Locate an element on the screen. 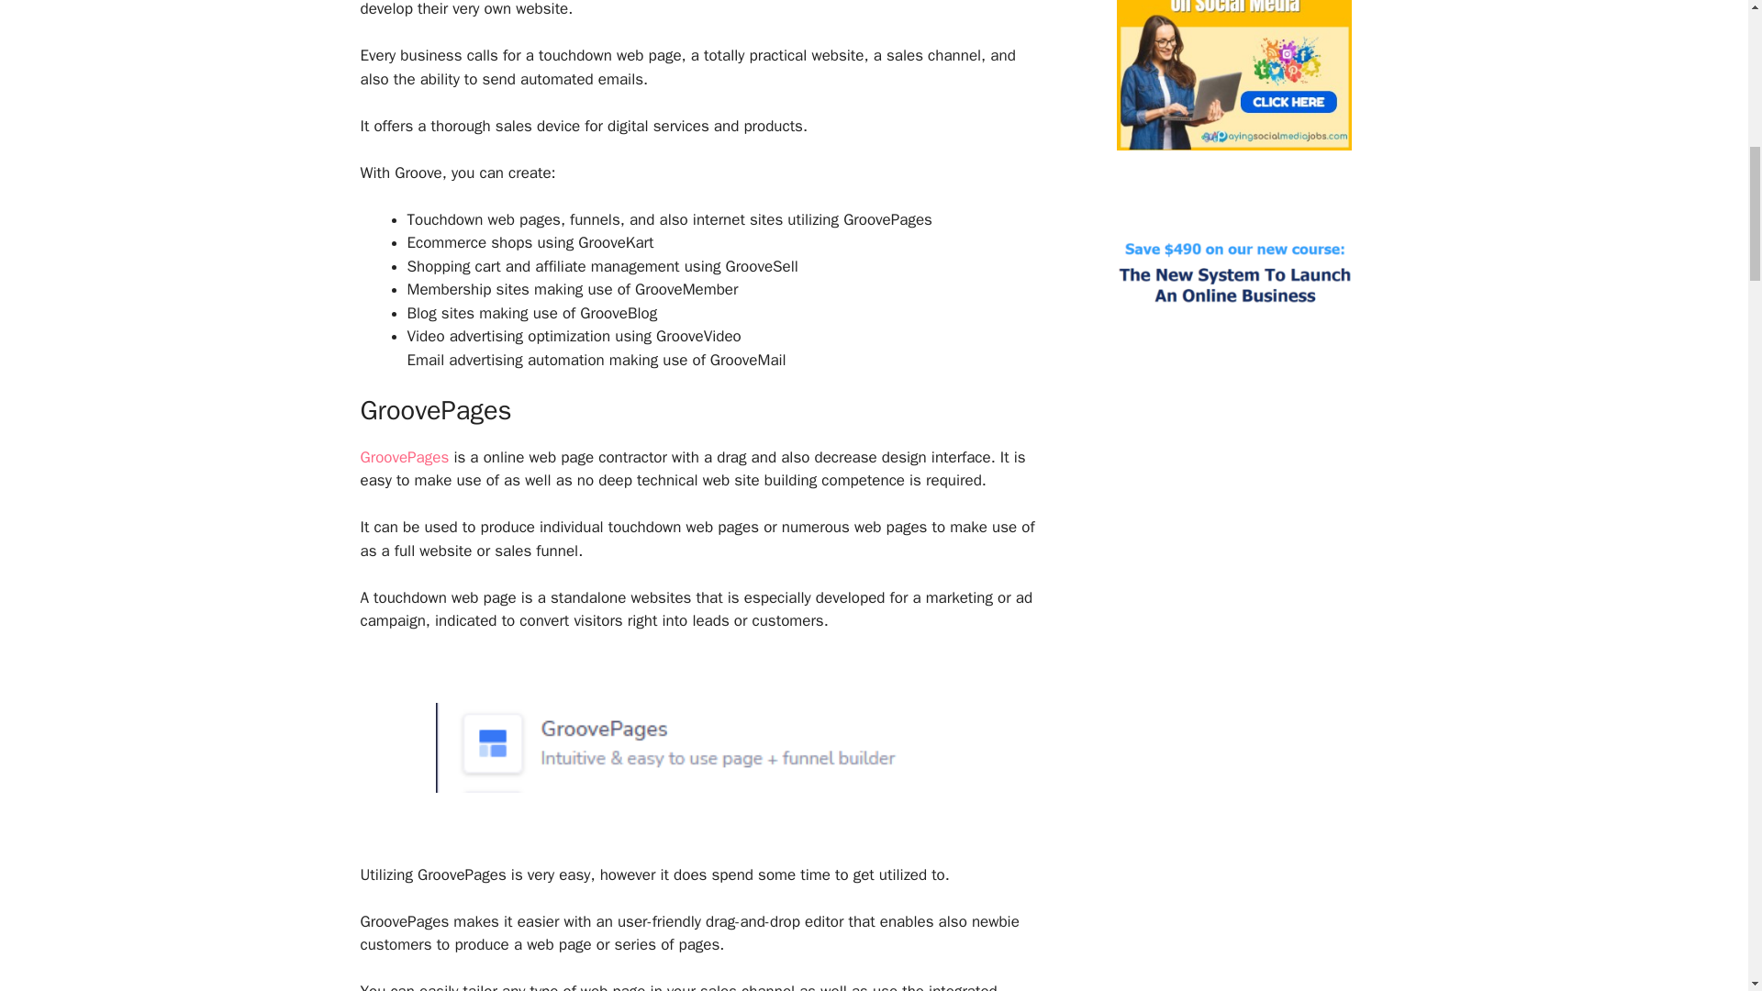 The height and width of the screenshot is (991, 1762). GroovePages is located at coordinates (404, 457).